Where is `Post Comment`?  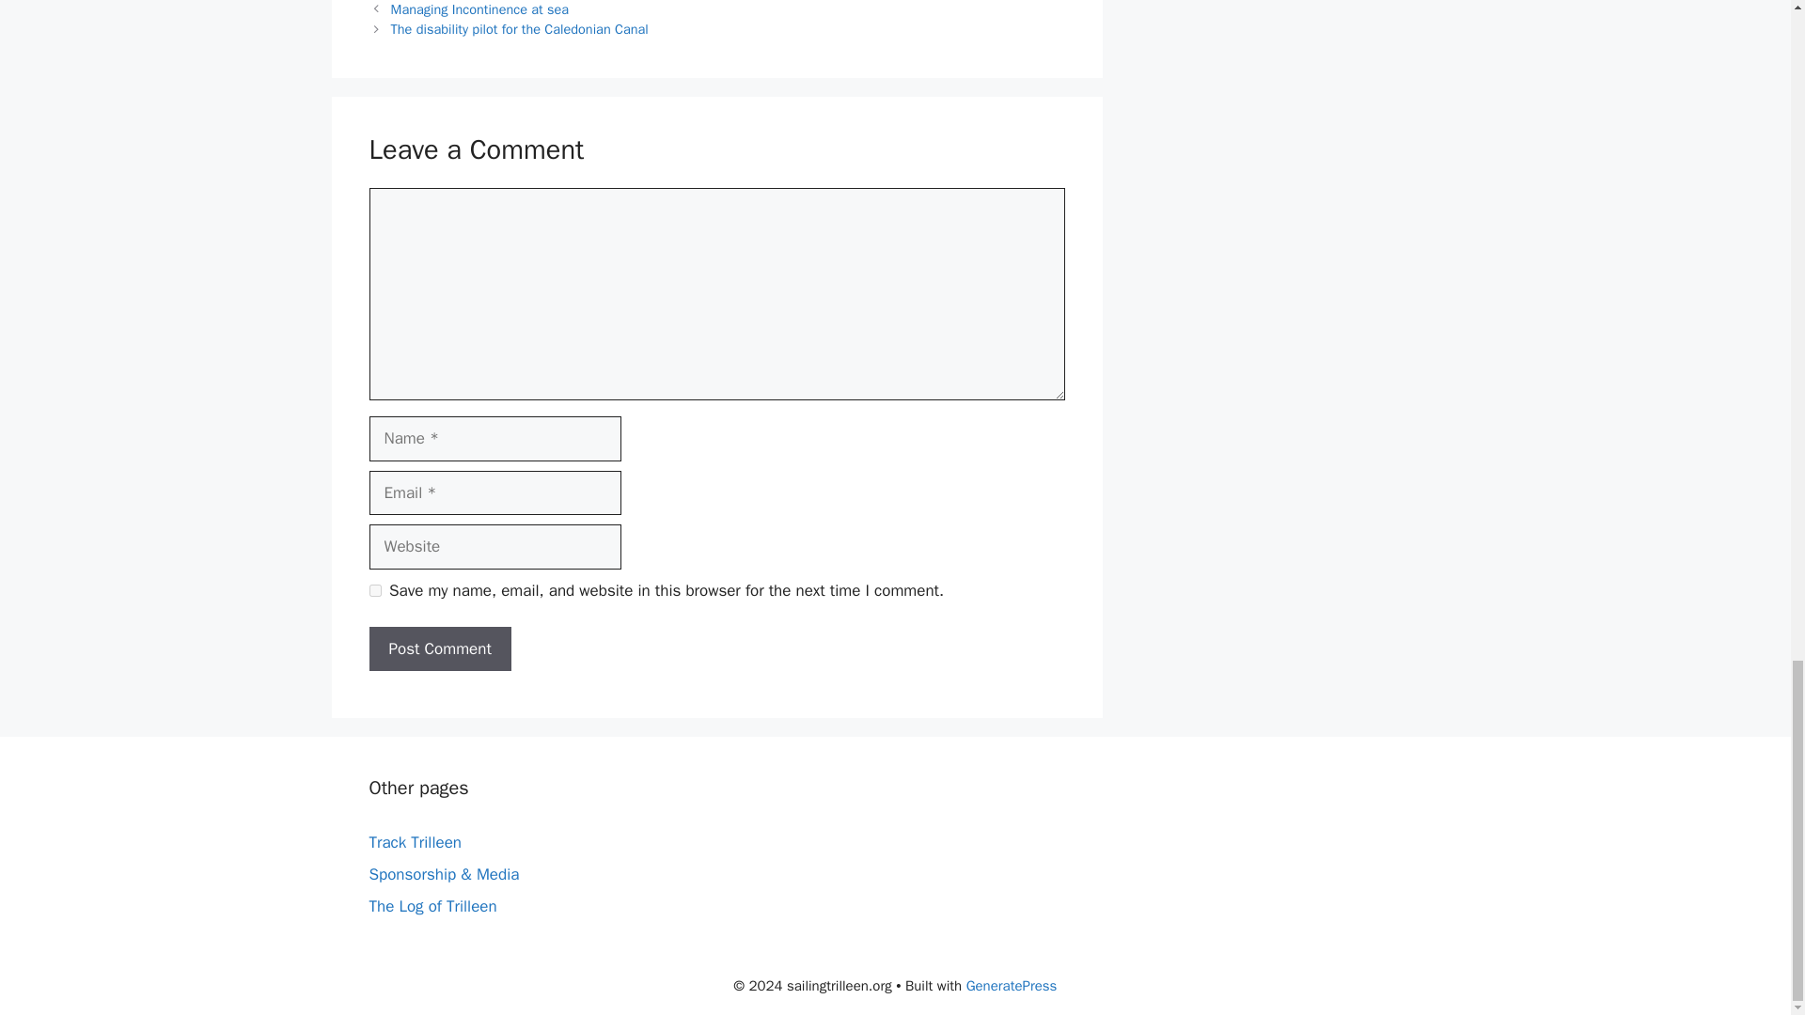 Post Comment is located at coordinates (439, 648).